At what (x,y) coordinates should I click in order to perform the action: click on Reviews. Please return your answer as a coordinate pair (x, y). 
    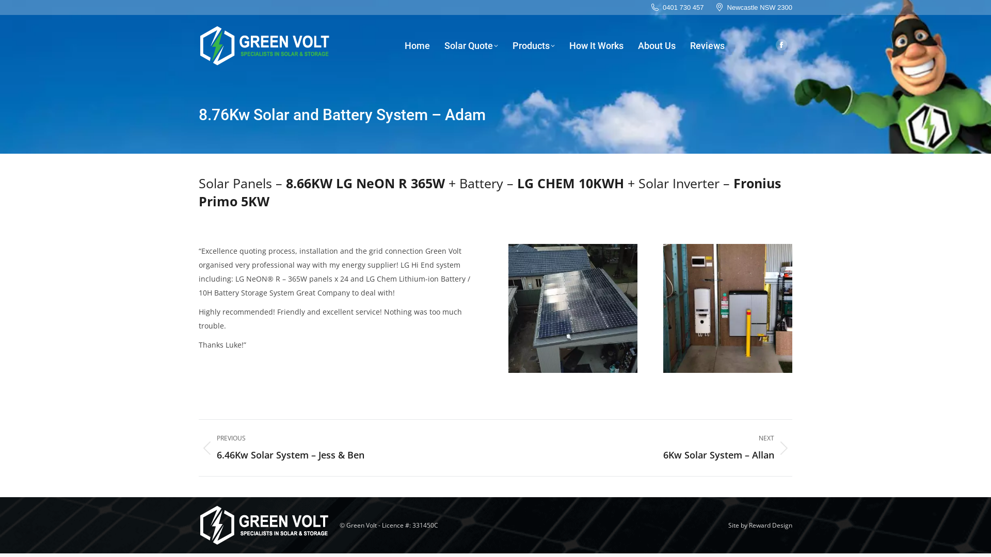
    Looking at the image, I should click on (707, 46).